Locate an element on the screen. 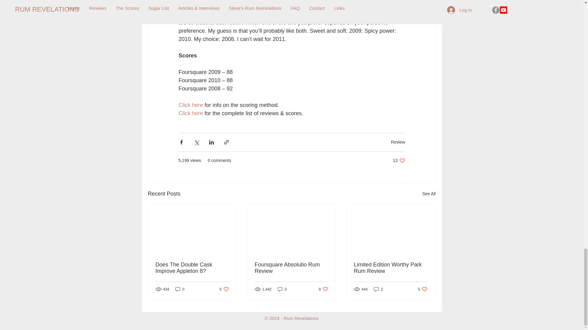 The image size is (588, 330). Click here is located at coordinates (192, 268).